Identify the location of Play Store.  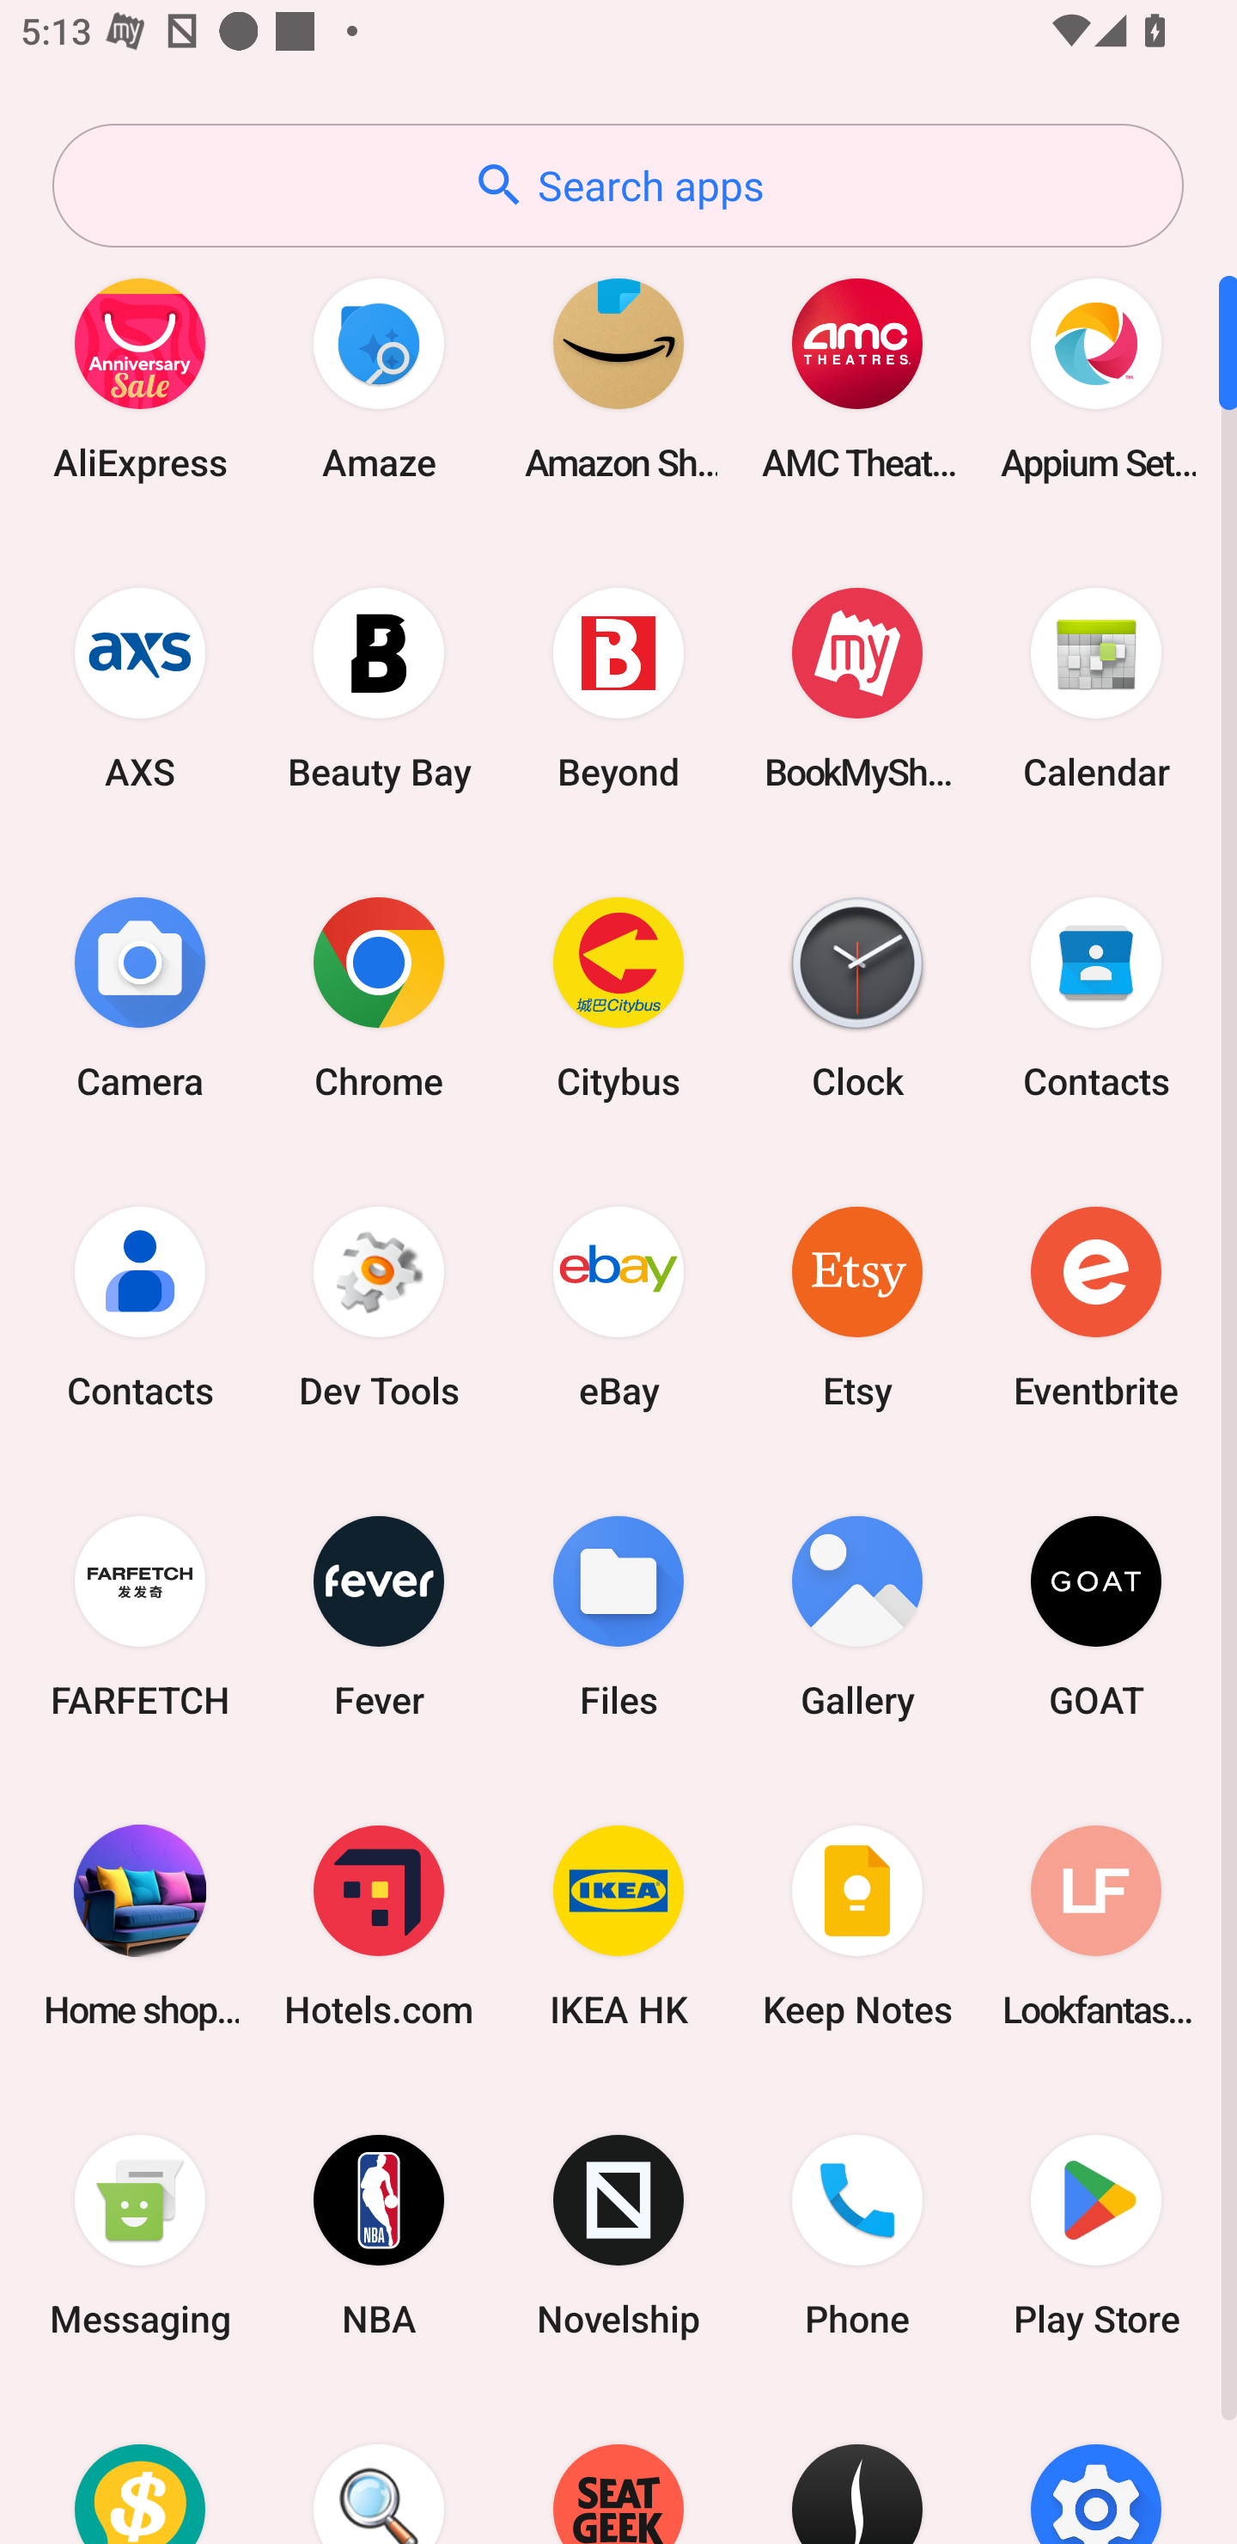
(1096, 2236).